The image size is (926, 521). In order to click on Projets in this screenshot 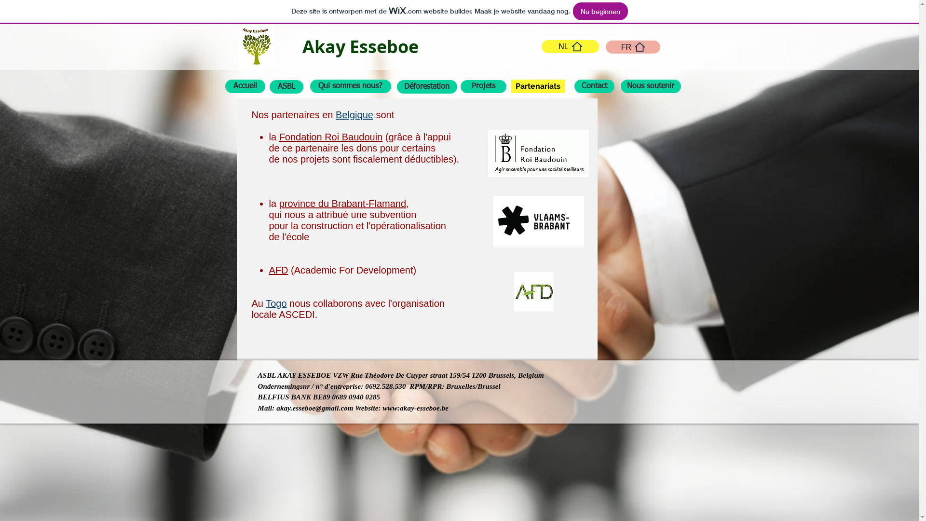, I will do `click(483, 87)`.